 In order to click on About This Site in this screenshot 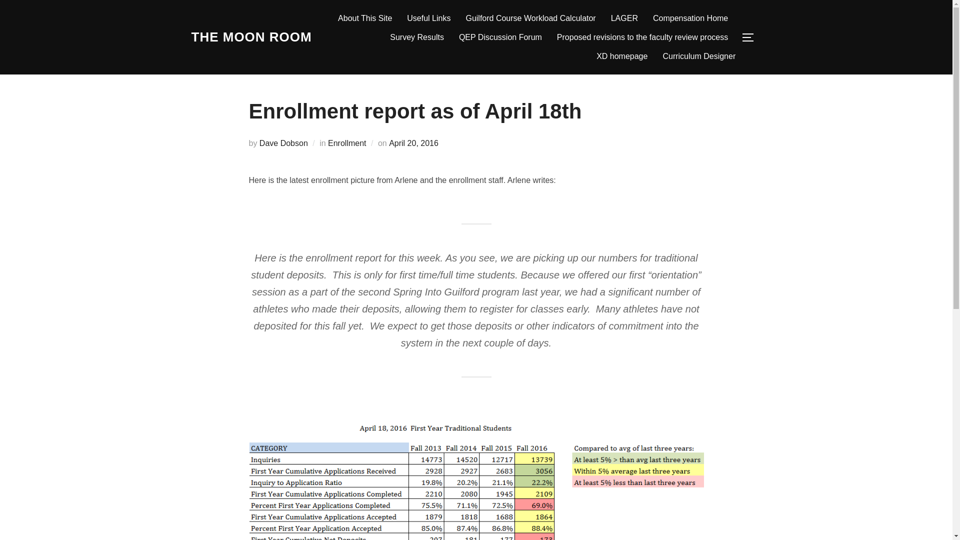, I will do `click(364, 18)`.